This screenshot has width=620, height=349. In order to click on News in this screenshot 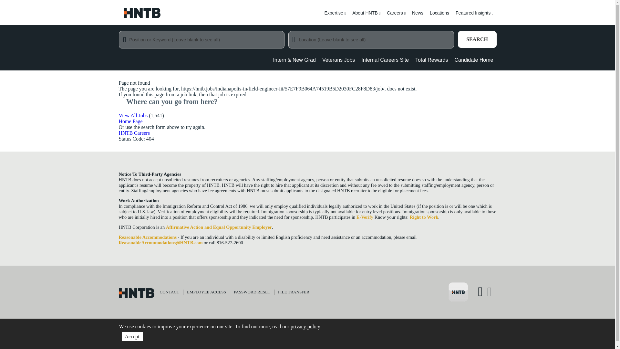, I will do `click(417, 16)`.